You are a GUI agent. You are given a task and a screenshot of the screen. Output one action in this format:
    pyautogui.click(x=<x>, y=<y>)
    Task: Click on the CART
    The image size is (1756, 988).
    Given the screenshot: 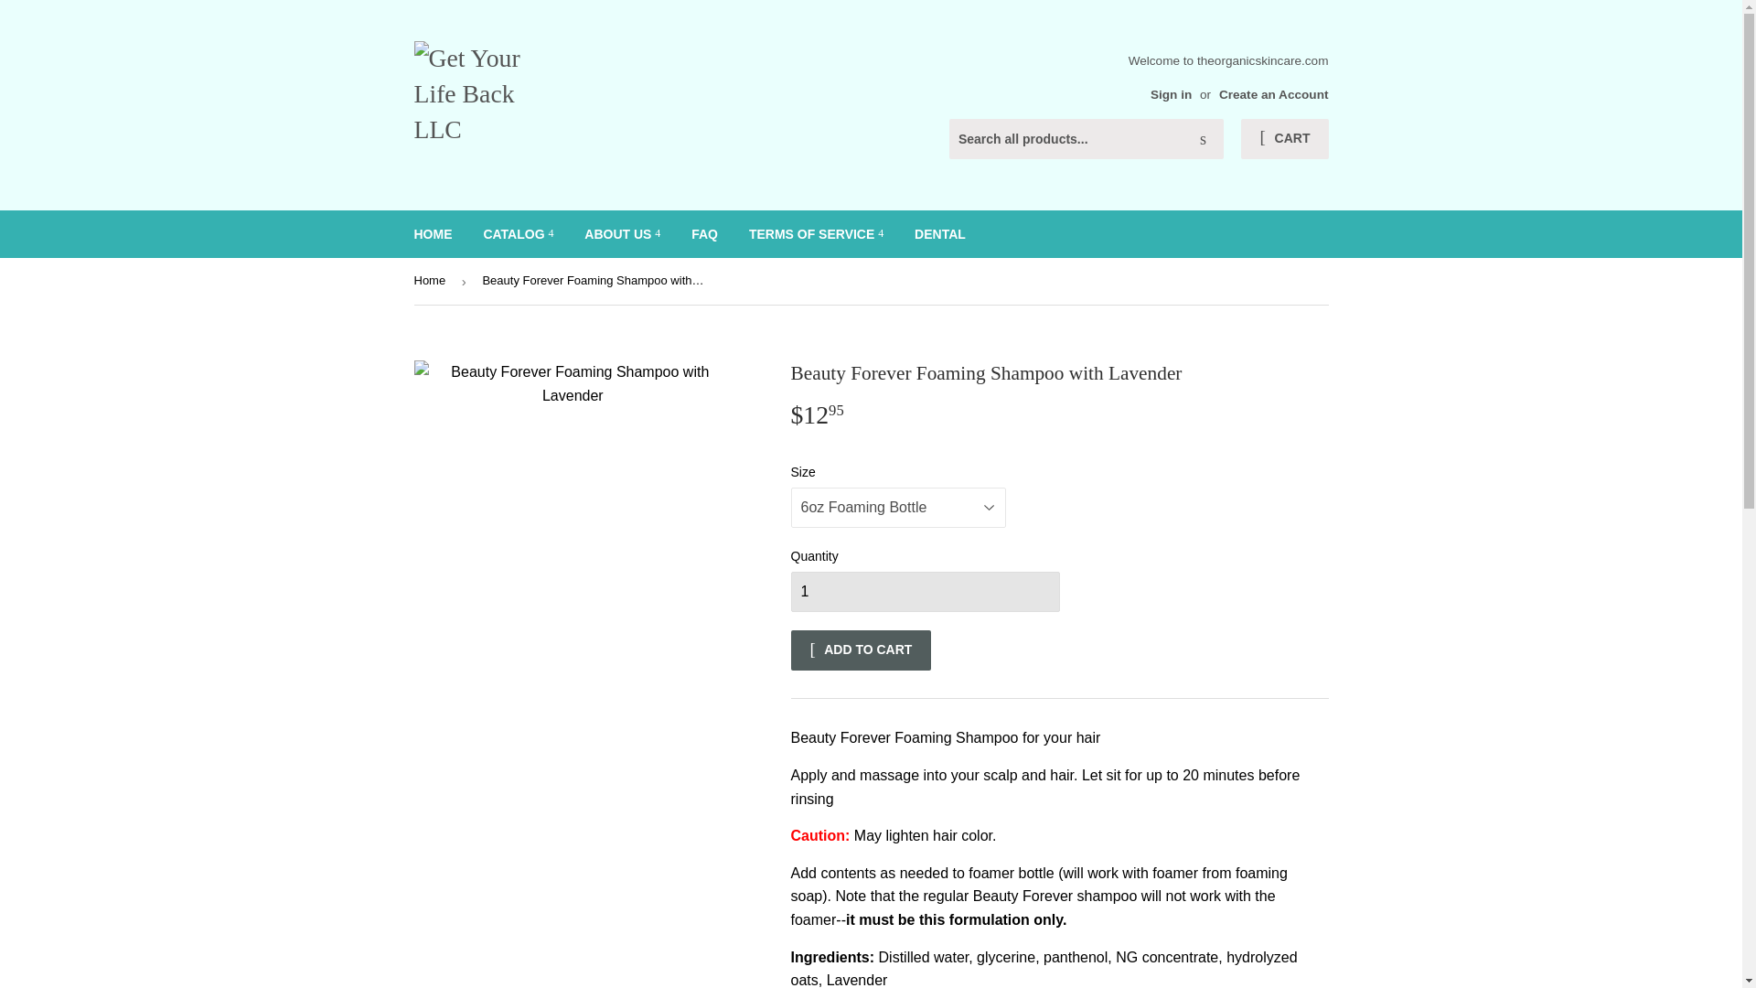 What is the action you would take?
    pyautogui.click(x=1284, y=138)
    